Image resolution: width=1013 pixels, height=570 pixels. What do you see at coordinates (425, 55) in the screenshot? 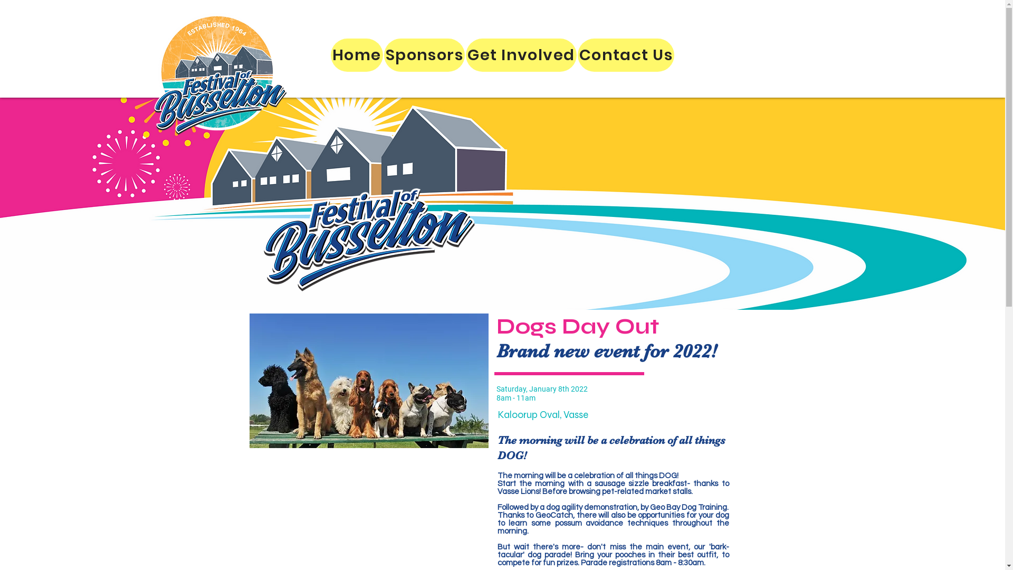
I see `Sponsors` at bounding box center [425, 55].